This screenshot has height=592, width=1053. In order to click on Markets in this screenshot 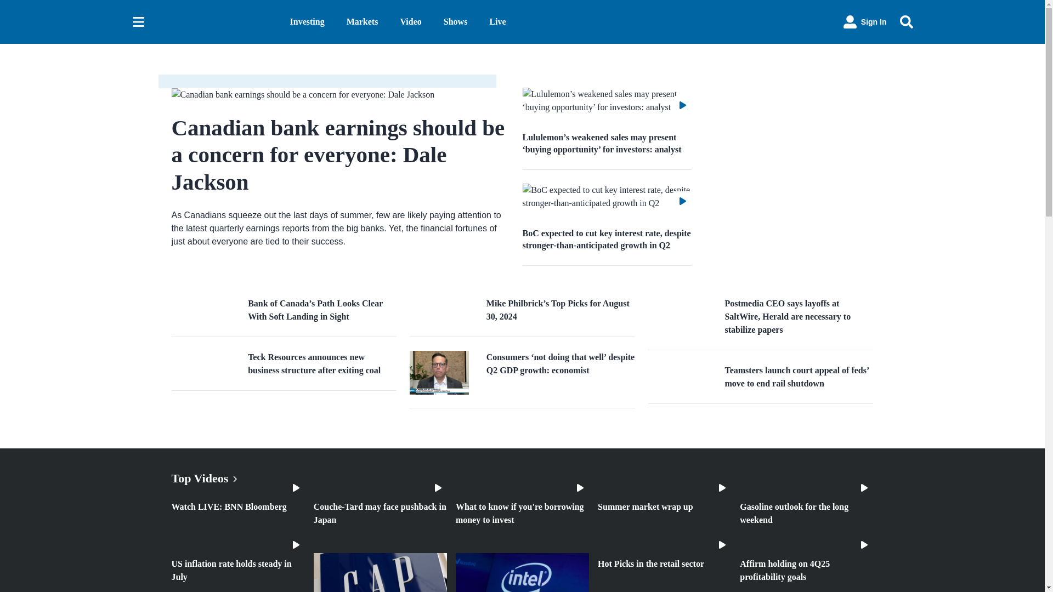, I will do `click(362, 22)`.